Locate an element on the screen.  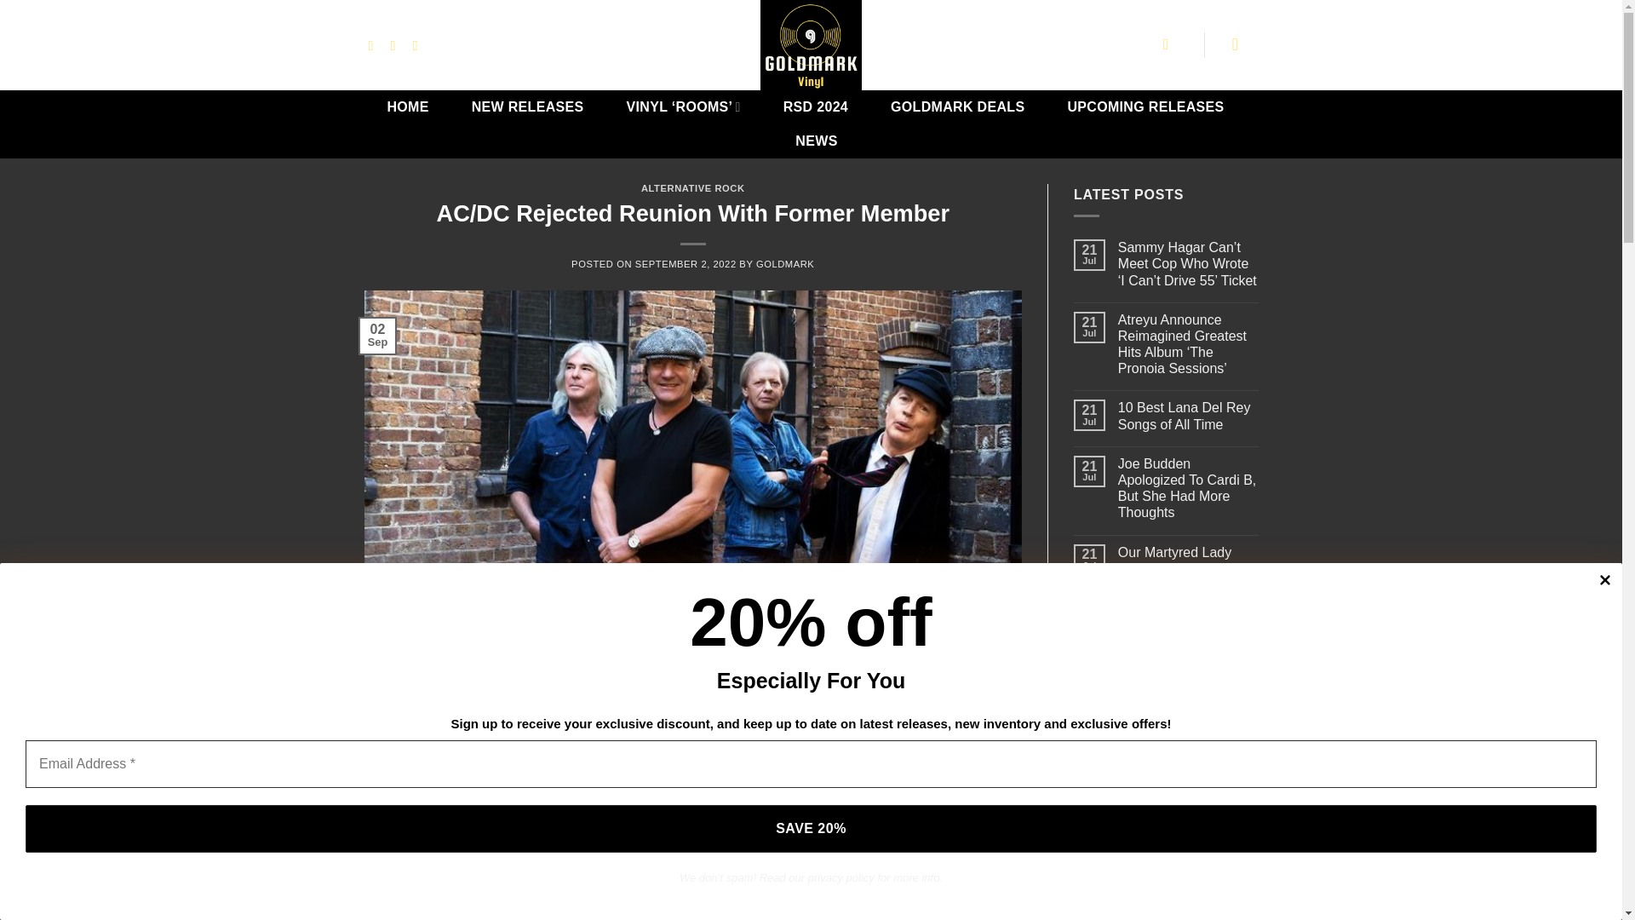
Email Address is located at coordinates (811, 763).